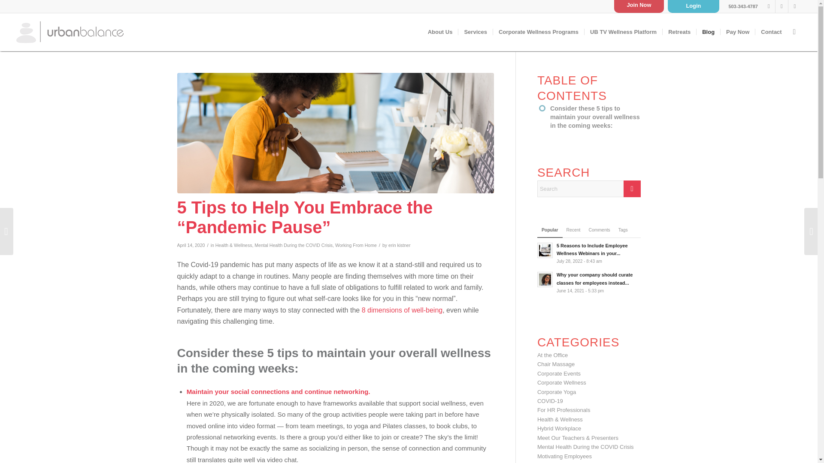  What do you see at coordinates (769, 6) in the screenshot?
I see `Facebook` at bounding box center [769, 6].